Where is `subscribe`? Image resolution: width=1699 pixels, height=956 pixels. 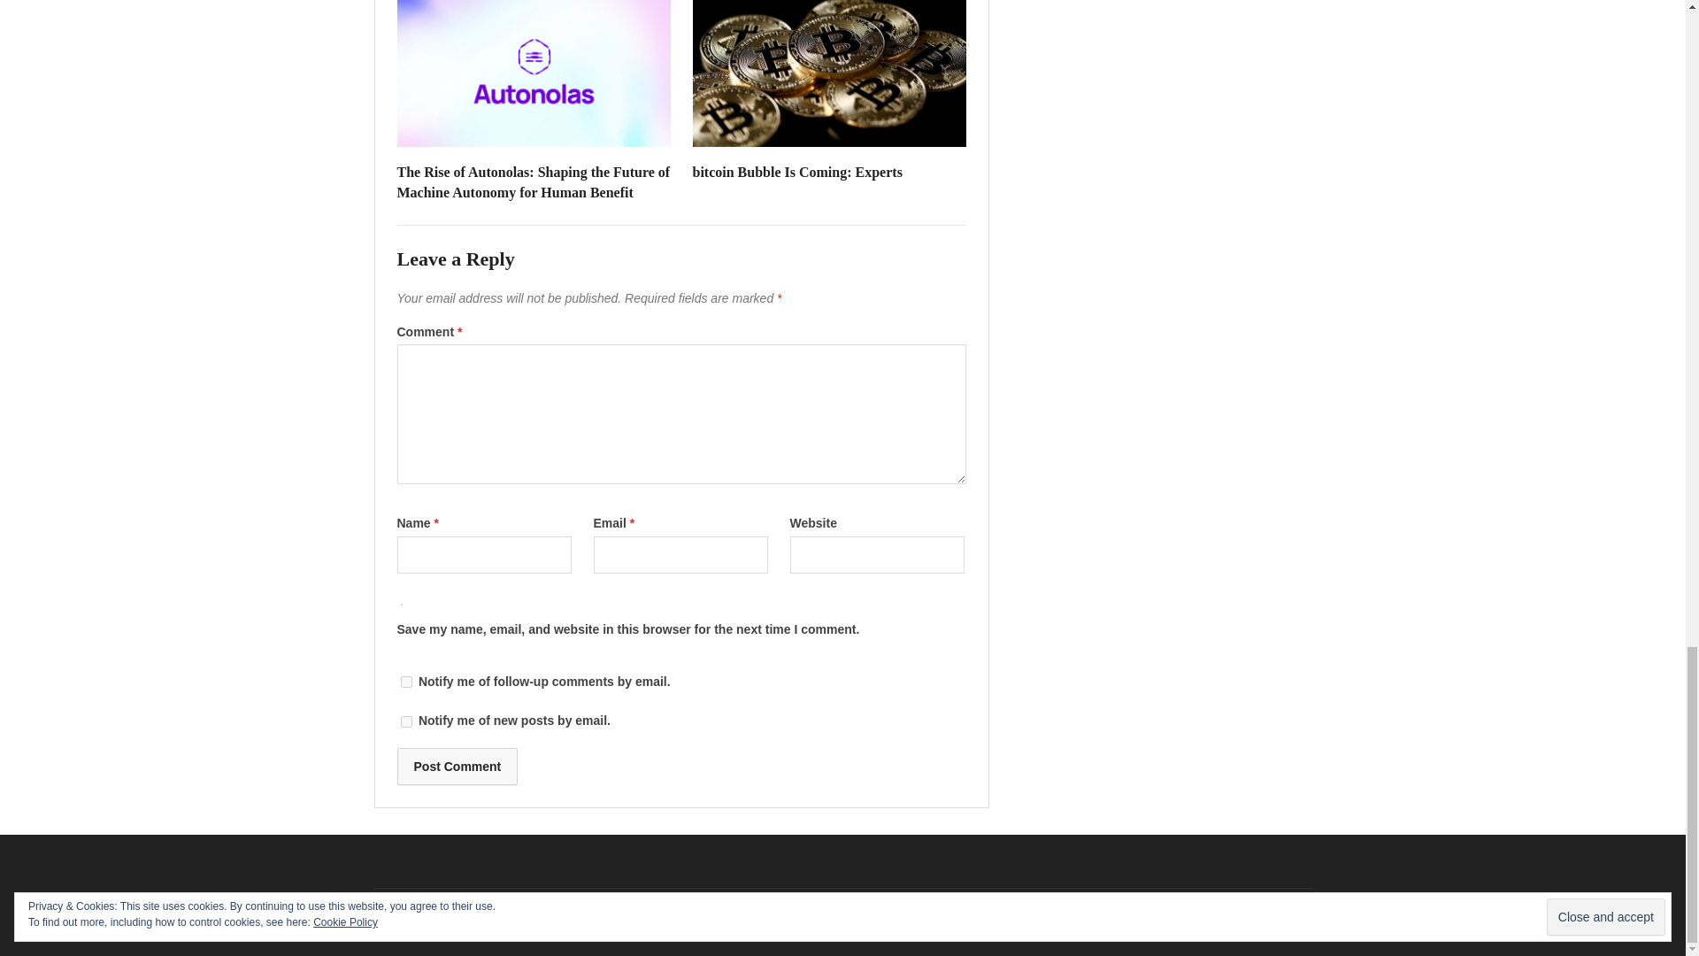 subscribe is located at coordinates (405, 721).